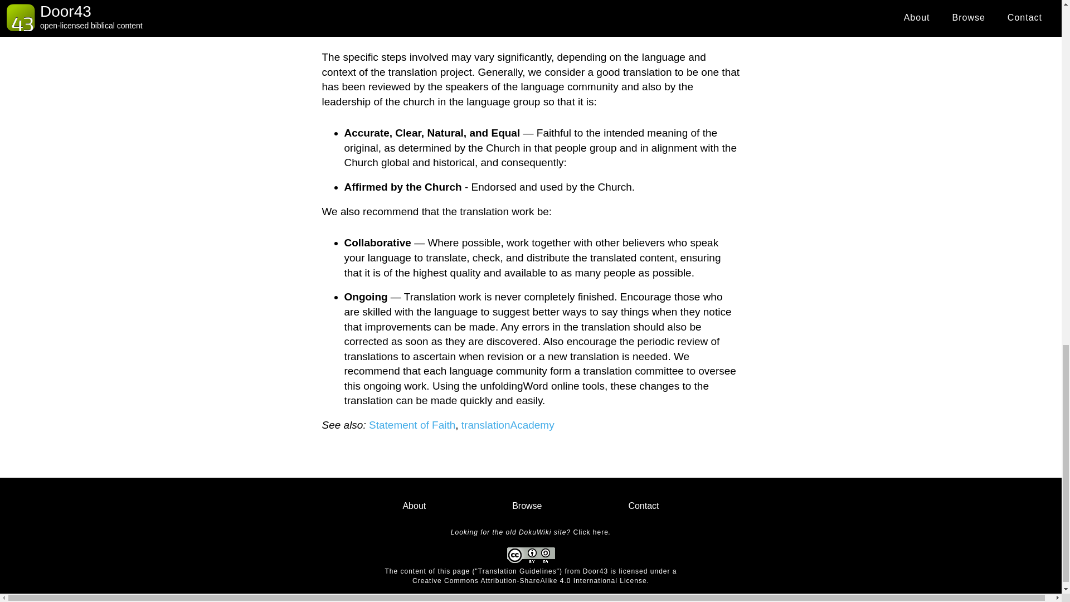 This screenshot has width=1070, height=602. I want to click on Translation Guidelines, so click(517, 571).